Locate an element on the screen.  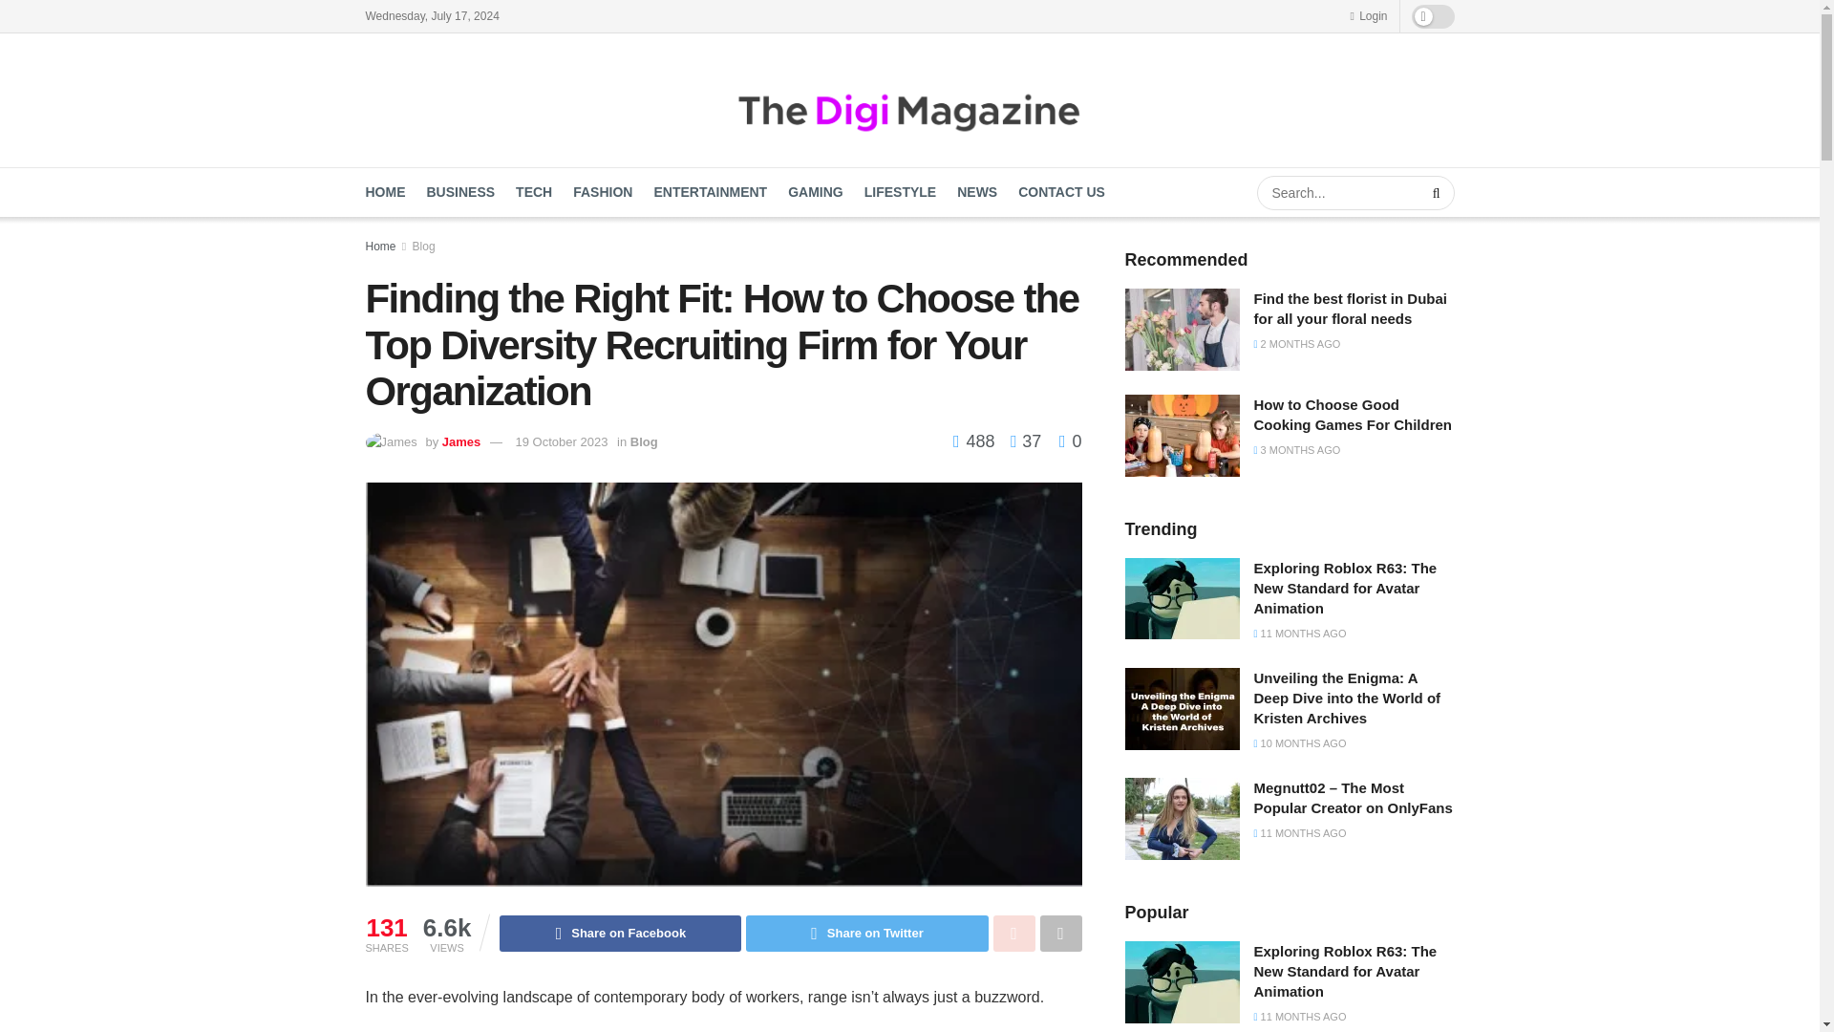
CONTACT US is located at coordinates (1061, 192).